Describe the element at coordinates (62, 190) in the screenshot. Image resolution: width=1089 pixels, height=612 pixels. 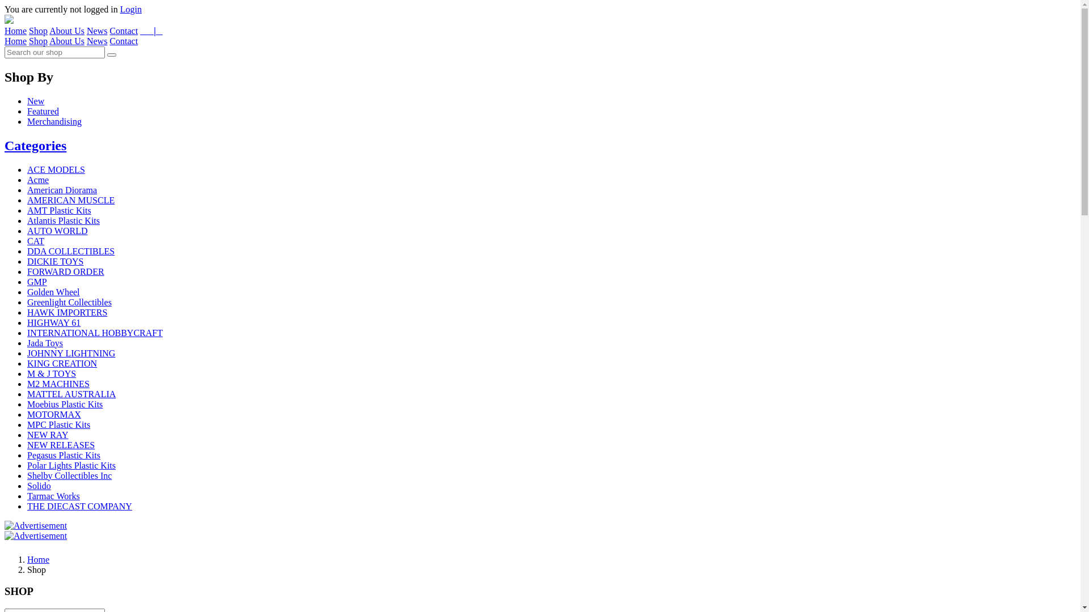
I see `American Diorama` at that location.